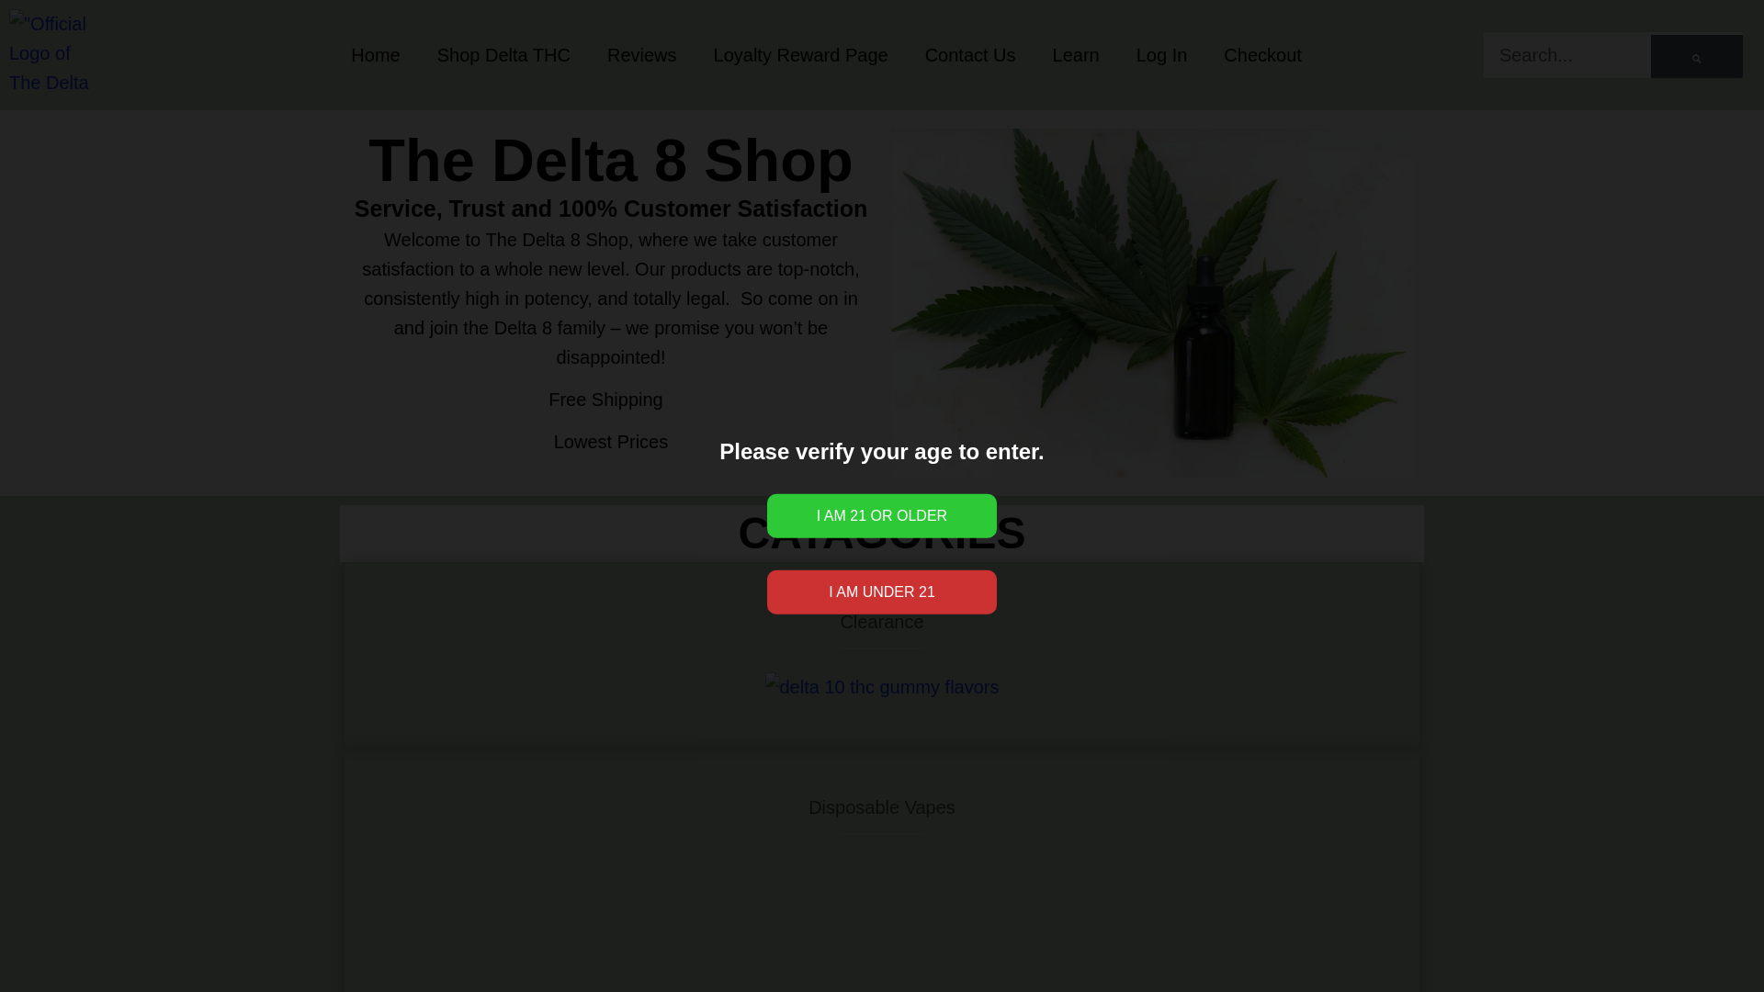 This screenshot has height=992, width=1764. What do you see at coordinates (1076, 55) in the screenshot?
I see `Learn` at bounding box center [1076, 55].